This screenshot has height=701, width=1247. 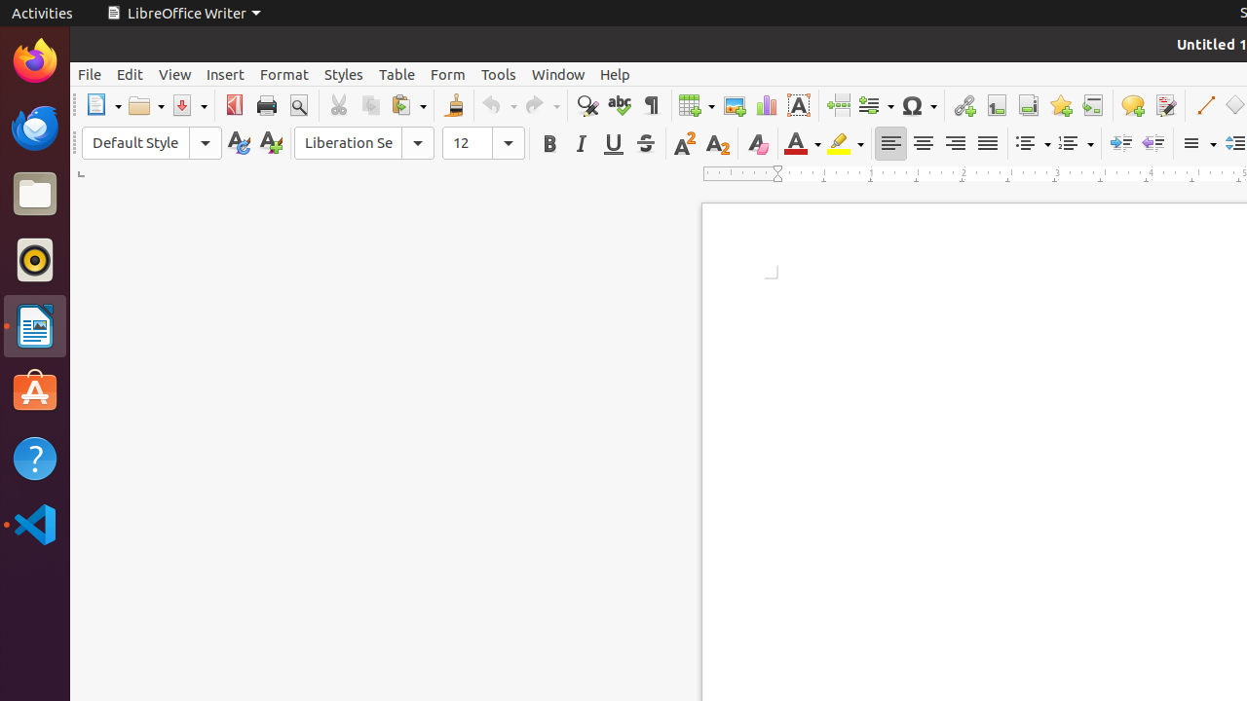 What do you see at coordinates (448, 74) in the screenshot?
I see `Form` at bounding box center [448, 74].